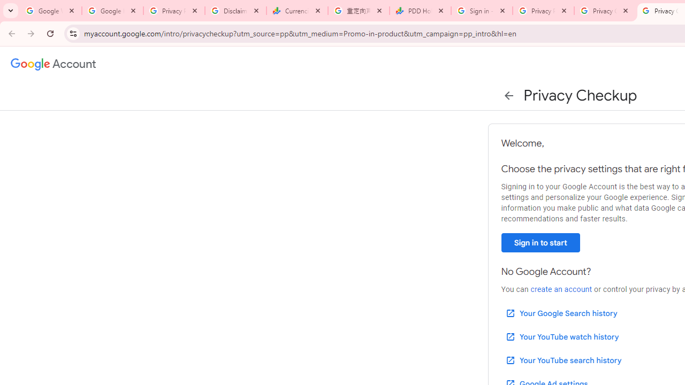 The image size is (685, 385). I want to click on PDD Holdings Inc - ADR (PDD) Price & News - Google Finance, so click(421, 11).